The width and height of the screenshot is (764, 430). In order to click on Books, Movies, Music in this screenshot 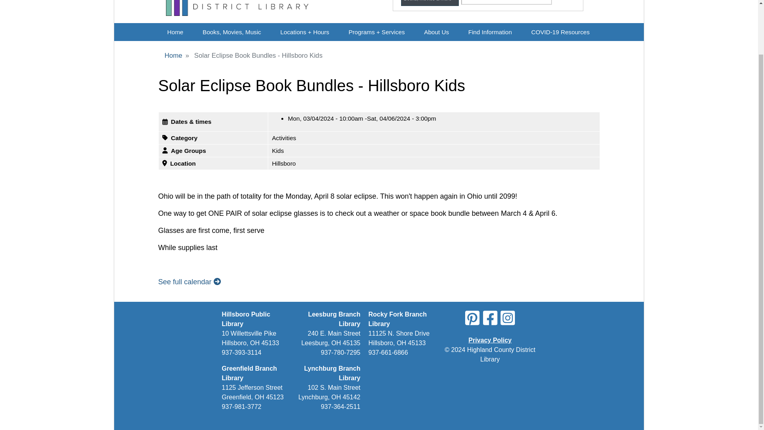, I will do `click(231, 32)`.